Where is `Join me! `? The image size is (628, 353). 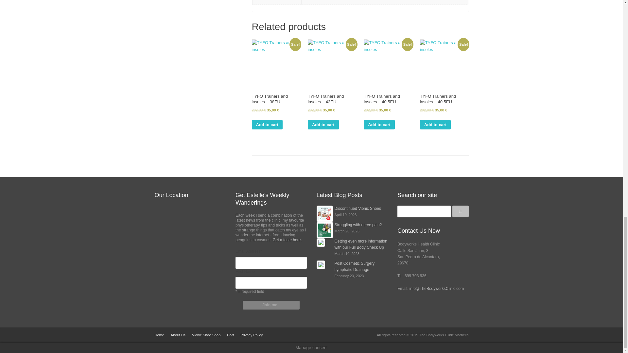 Join me!  is located at coordinates (271, 305).